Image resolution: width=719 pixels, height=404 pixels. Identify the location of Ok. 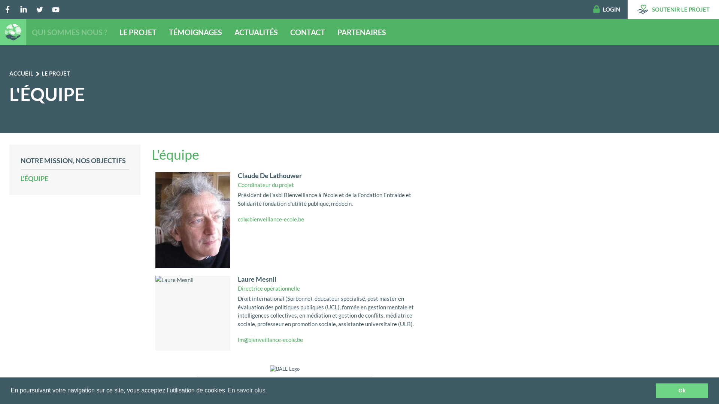
(682, 391).